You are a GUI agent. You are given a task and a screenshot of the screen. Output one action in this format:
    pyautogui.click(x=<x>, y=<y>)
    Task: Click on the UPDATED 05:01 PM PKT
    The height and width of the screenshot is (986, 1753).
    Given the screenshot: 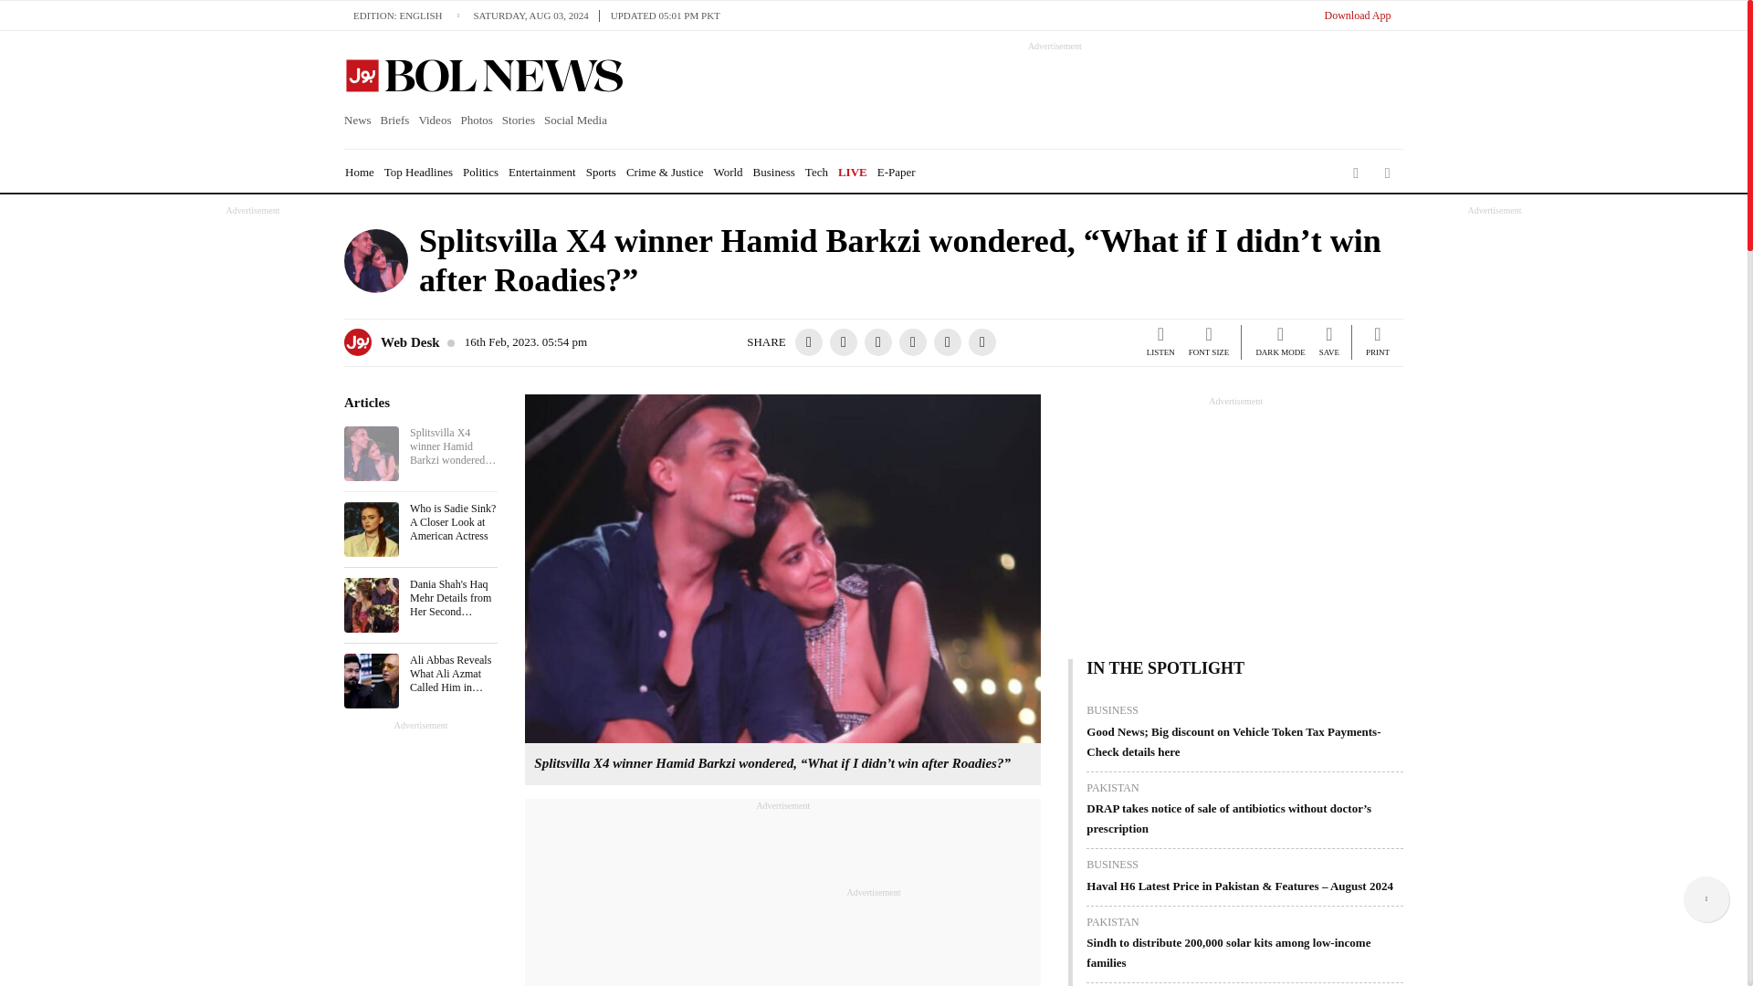 What is the action you would take?
    pyautogui.click(x=665, y=15)
    